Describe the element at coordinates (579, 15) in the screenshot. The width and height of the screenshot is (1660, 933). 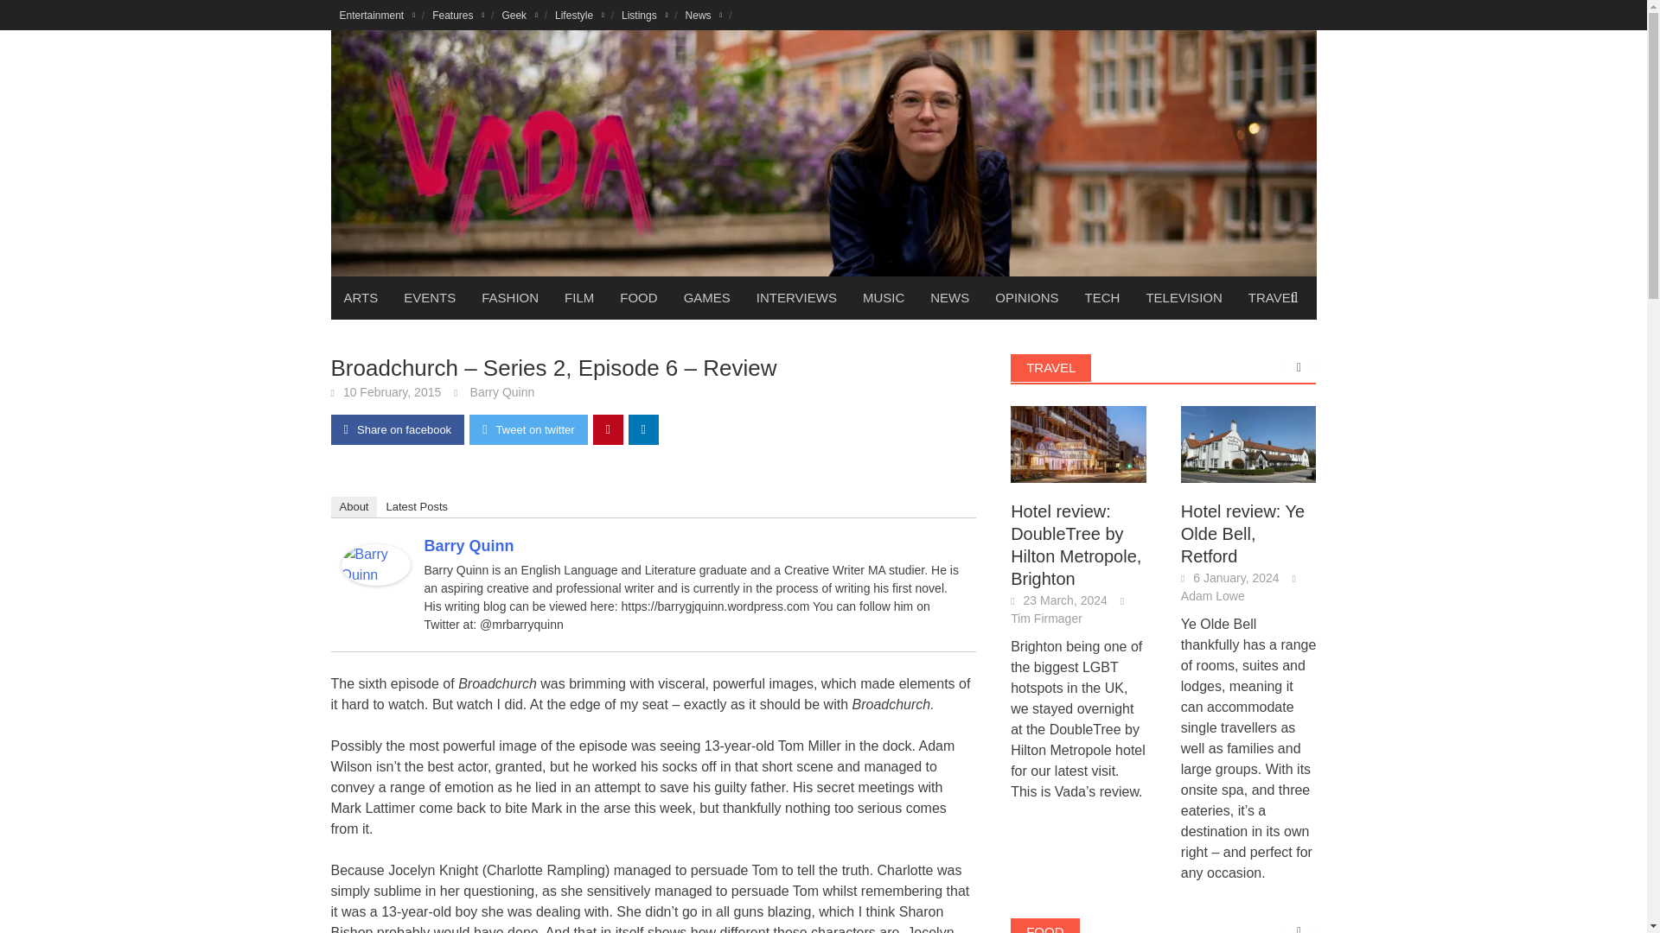
I see `Lifestyle` at that location.